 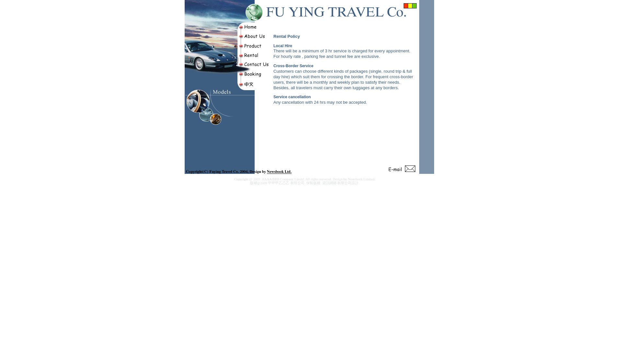 What do you see at coordinates (369, 179) in the screenshot?
I see `Limited.` at bounding box center [369, 179].